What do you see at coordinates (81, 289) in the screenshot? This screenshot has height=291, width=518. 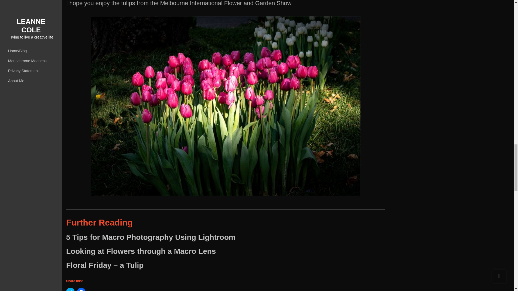 I see `Click to share on Facebook` at bounding box center [81, 289].